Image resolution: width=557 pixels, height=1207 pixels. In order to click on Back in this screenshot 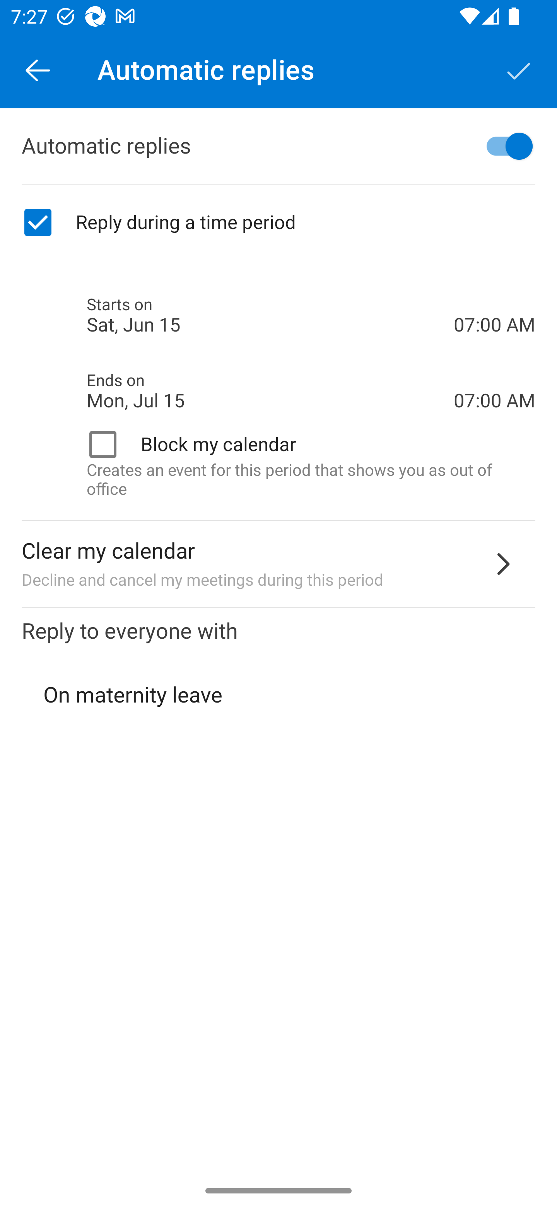, I will do `click(38, 70)`.